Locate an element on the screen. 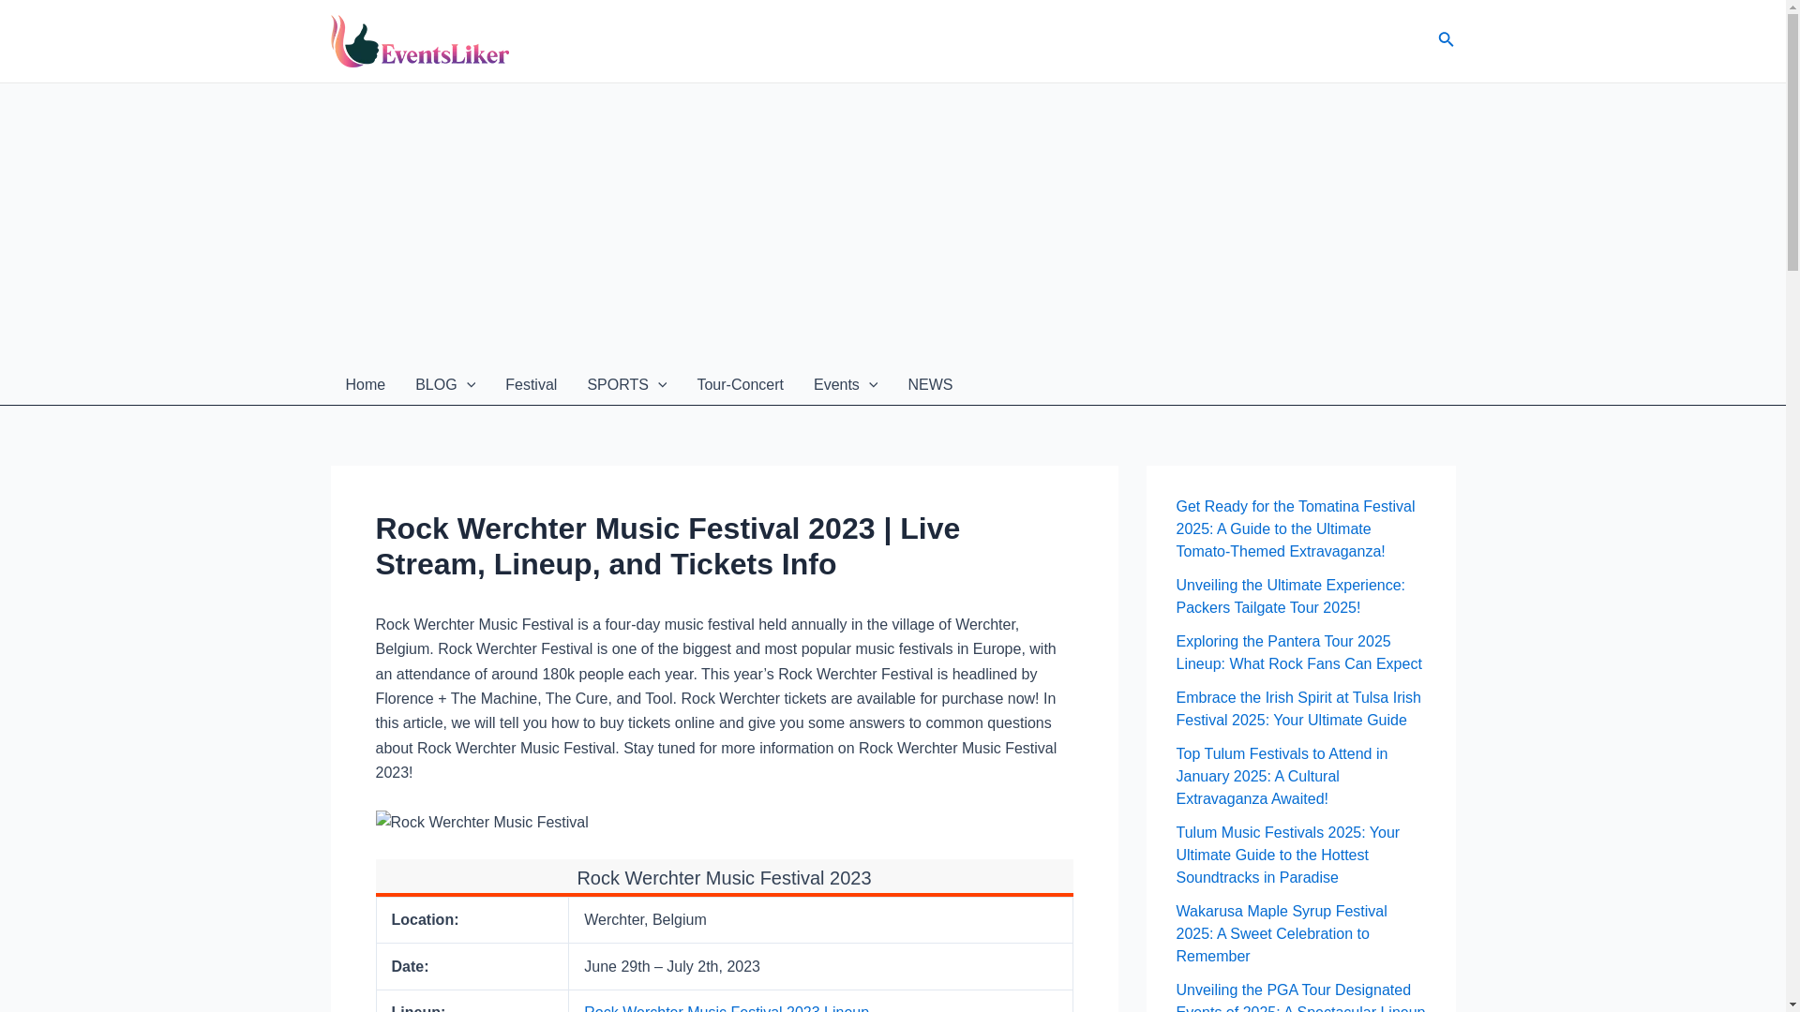 The height and width of the screenshot is (1012, 1800). Tour-Concert is located at coordinates (739, 384).